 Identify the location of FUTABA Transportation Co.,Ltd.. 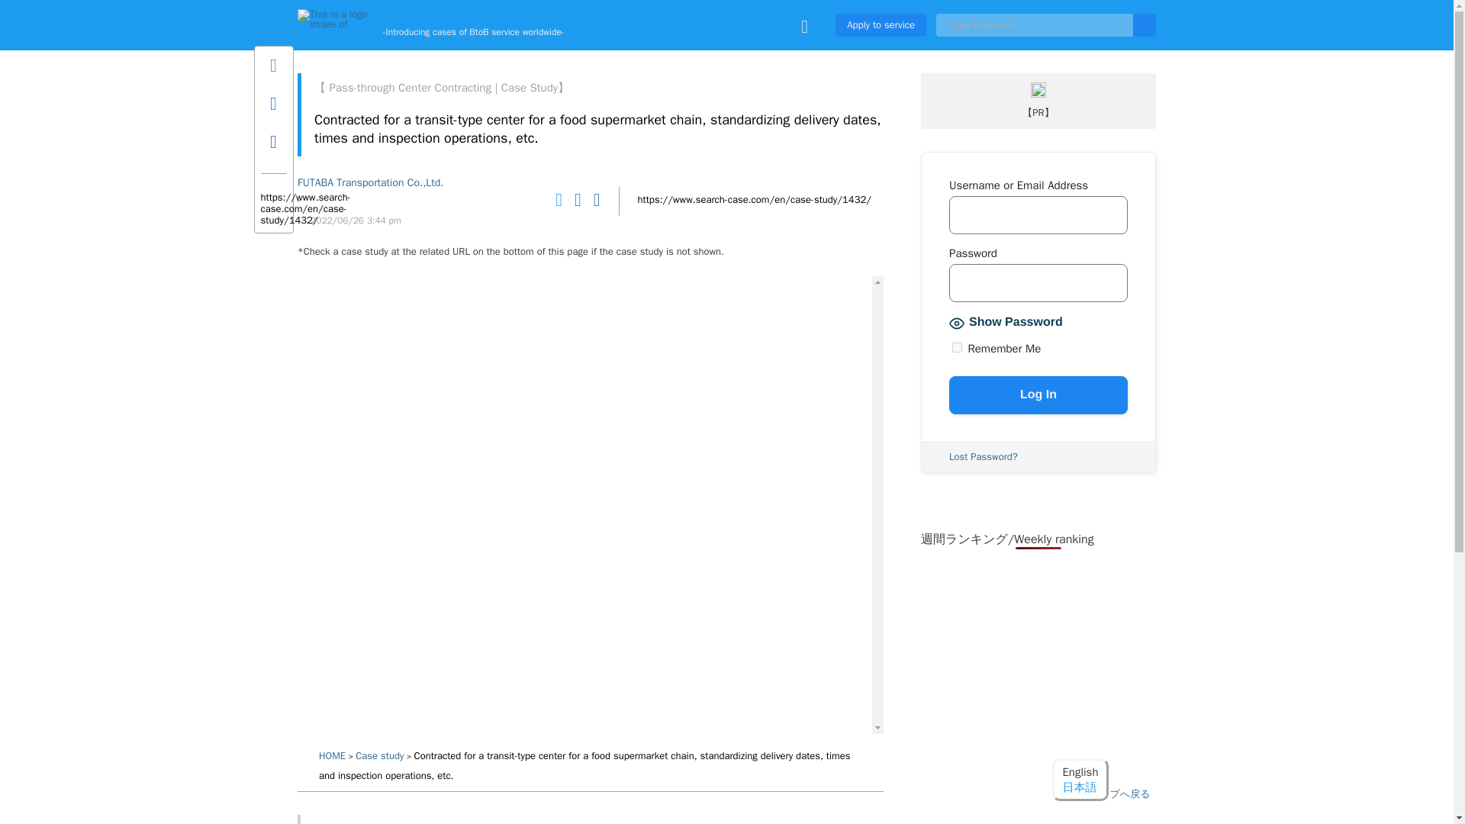
(370, 182).